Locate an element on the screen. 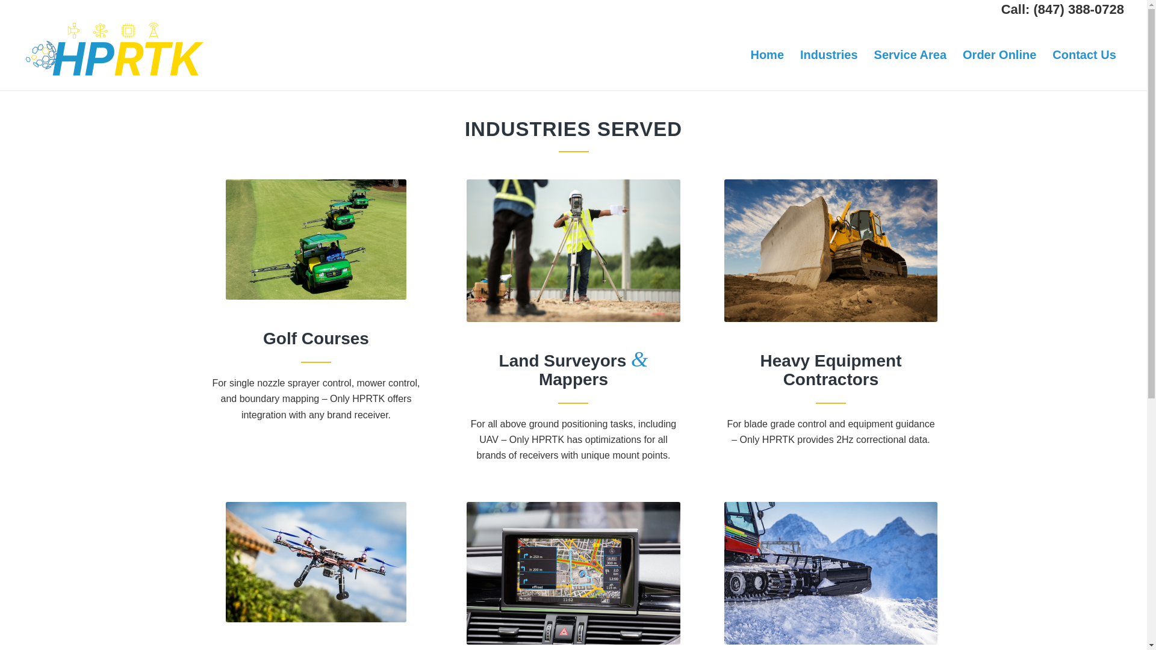 The image size is (1156, 650). Drone is located at coordinates (315, 562).